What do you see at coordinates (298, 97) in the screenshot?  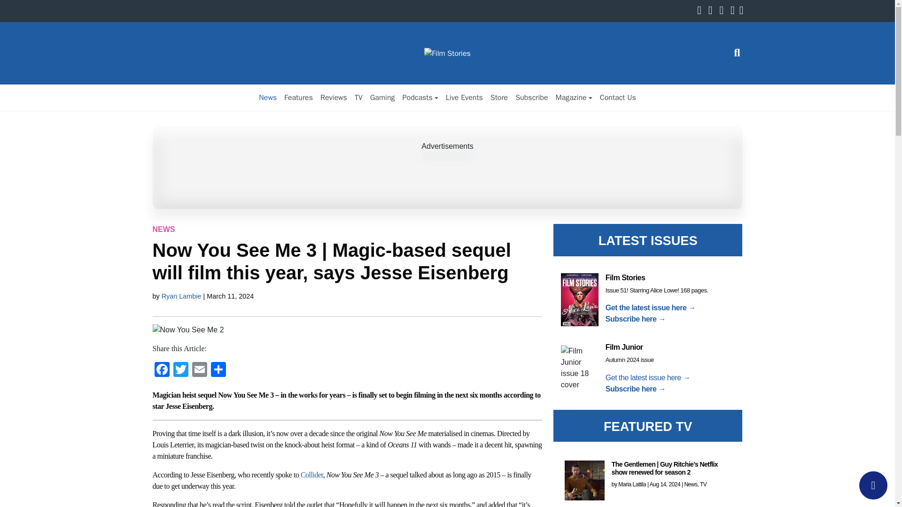 I see `Features` at bounding box center [298, 97].